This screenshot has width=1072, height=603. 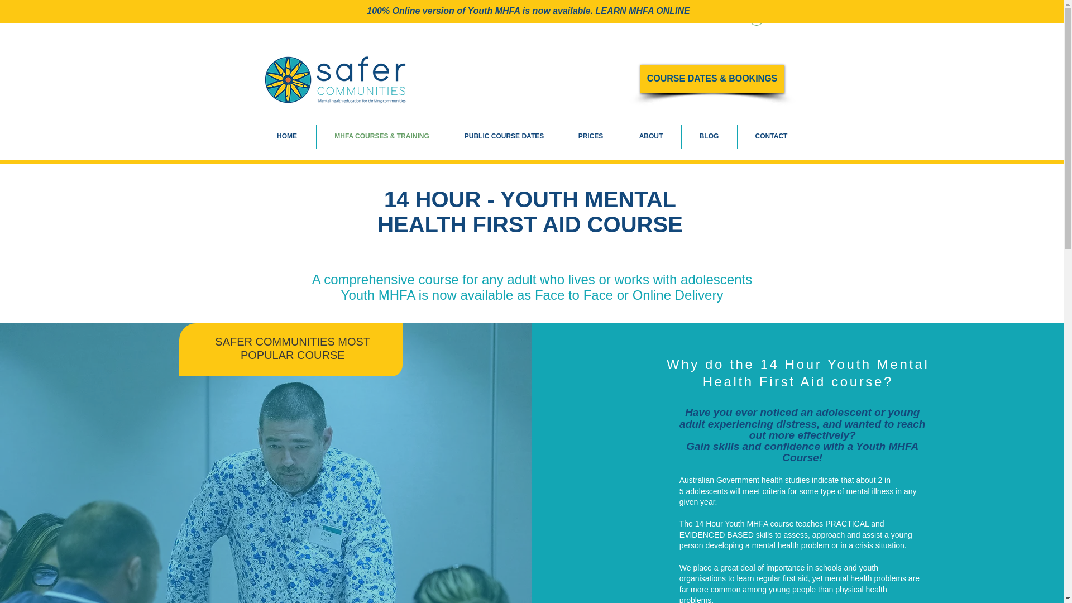 What do you see at coordinates (770, 18) in the screenshot?
I see `Log In` at bounding box center [770, 18].